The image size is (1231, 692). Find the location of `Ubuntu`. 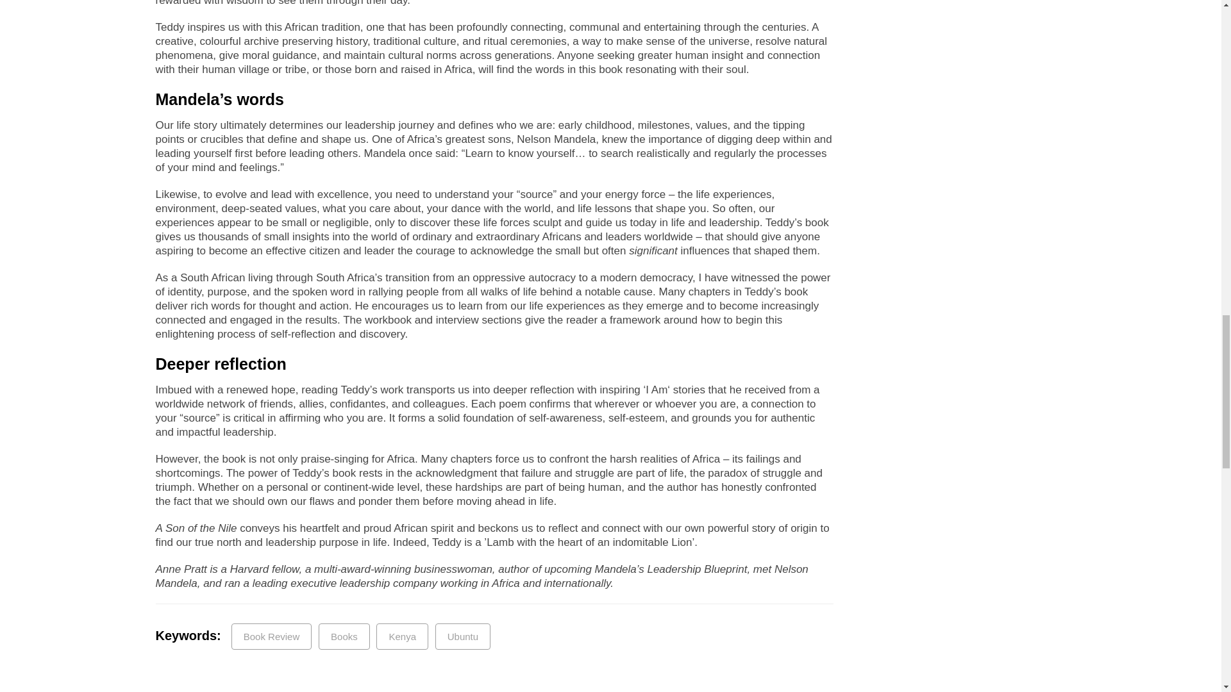

Ubuntu is located at coordinates (463, 637).